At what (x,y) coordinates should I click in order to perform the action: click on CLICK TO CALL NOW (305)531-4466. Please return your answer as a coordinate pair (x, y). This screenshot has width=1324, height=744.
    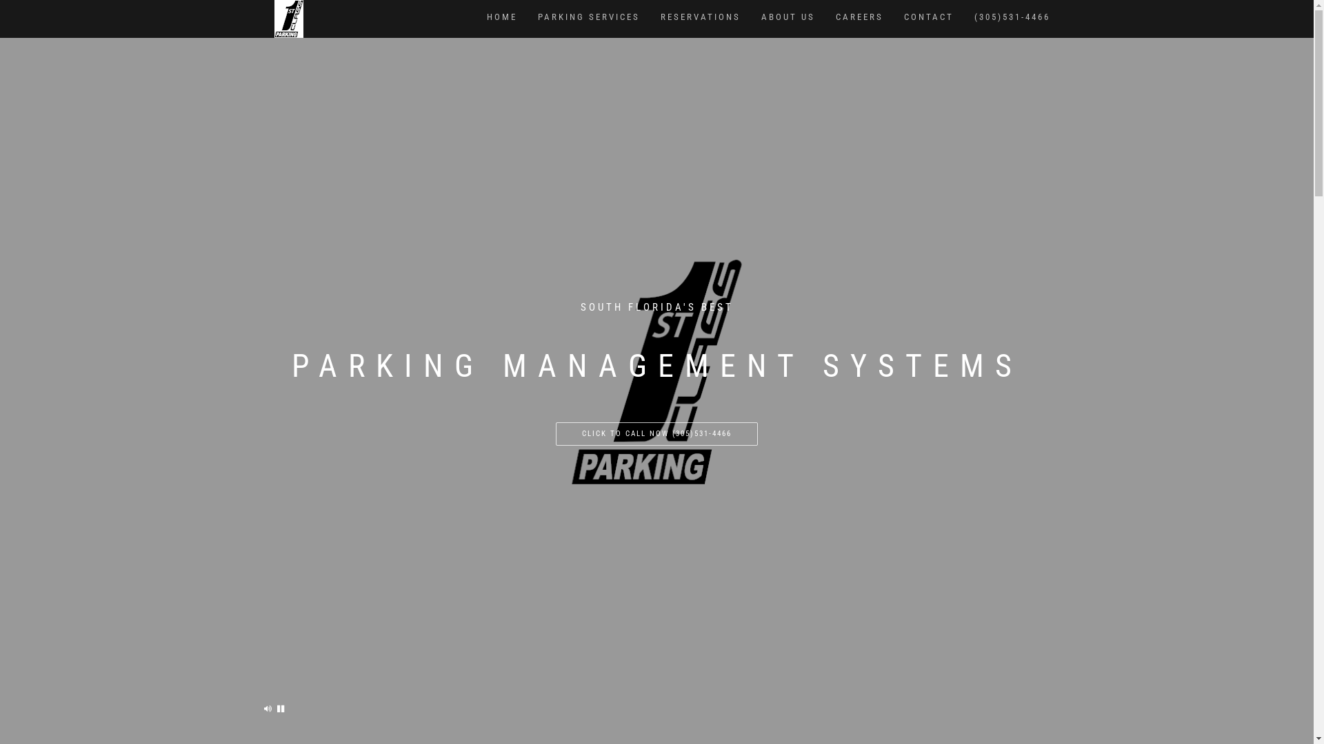
    Looking at the image, I should click on (656, 434).